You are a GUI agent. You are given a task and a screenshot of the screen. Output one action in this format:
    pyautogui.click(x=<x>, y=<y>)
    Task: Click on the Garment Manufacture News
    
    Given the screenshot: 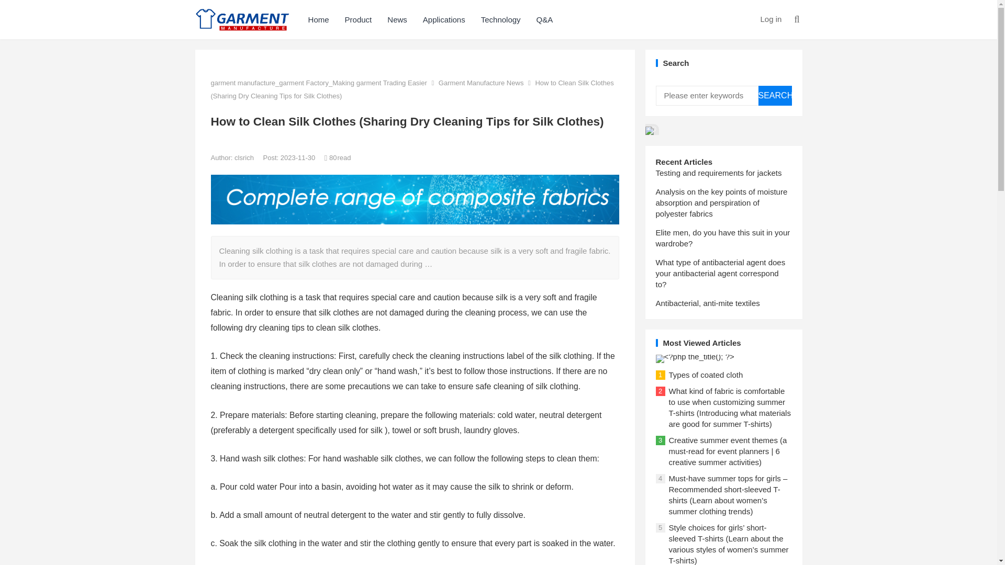 What is the action you would take?
    pyautogui.click(x=481, y=83)
    